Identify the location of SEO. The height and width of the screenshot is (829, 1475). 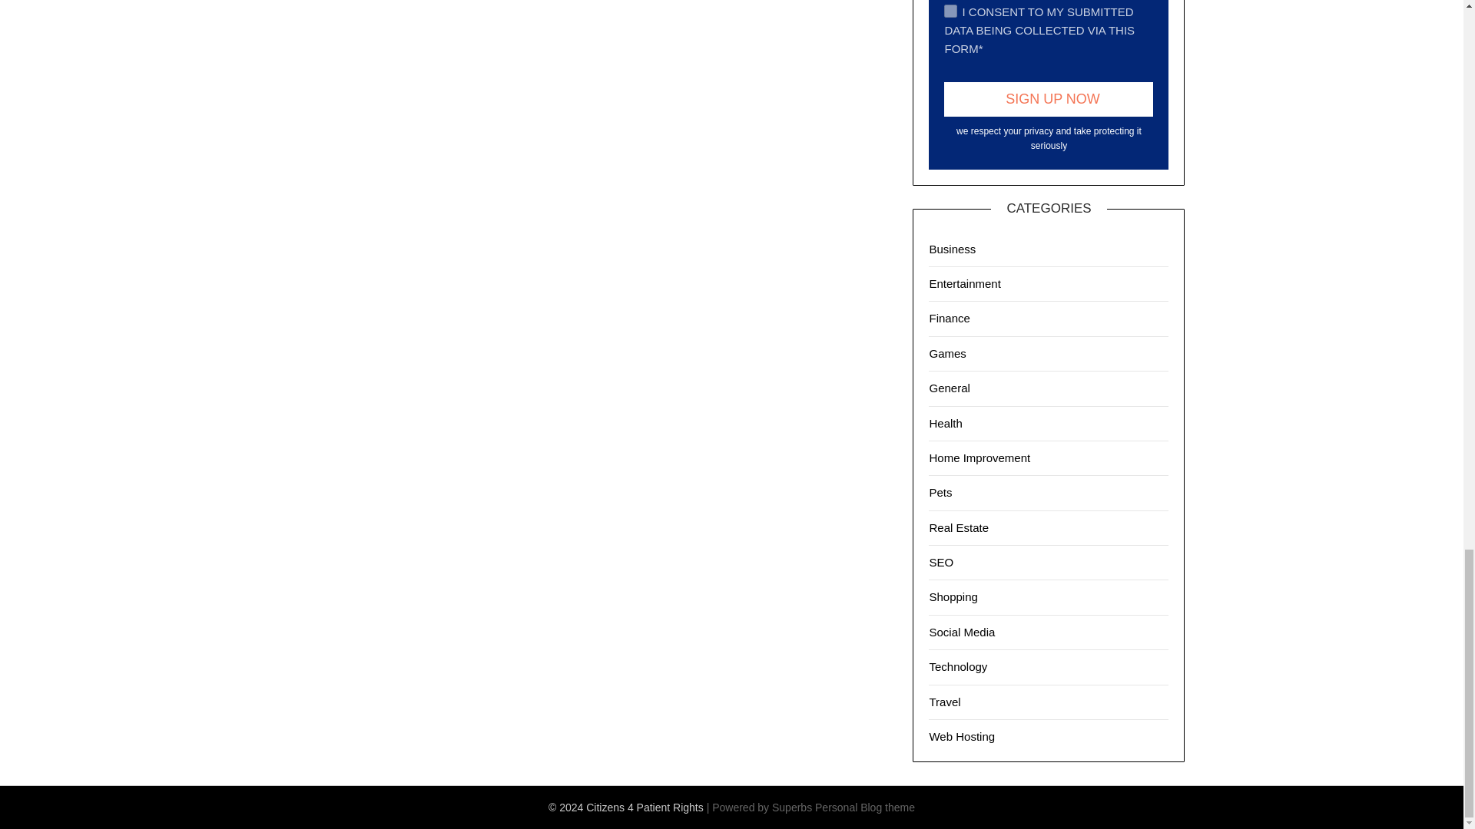
(940, 562).